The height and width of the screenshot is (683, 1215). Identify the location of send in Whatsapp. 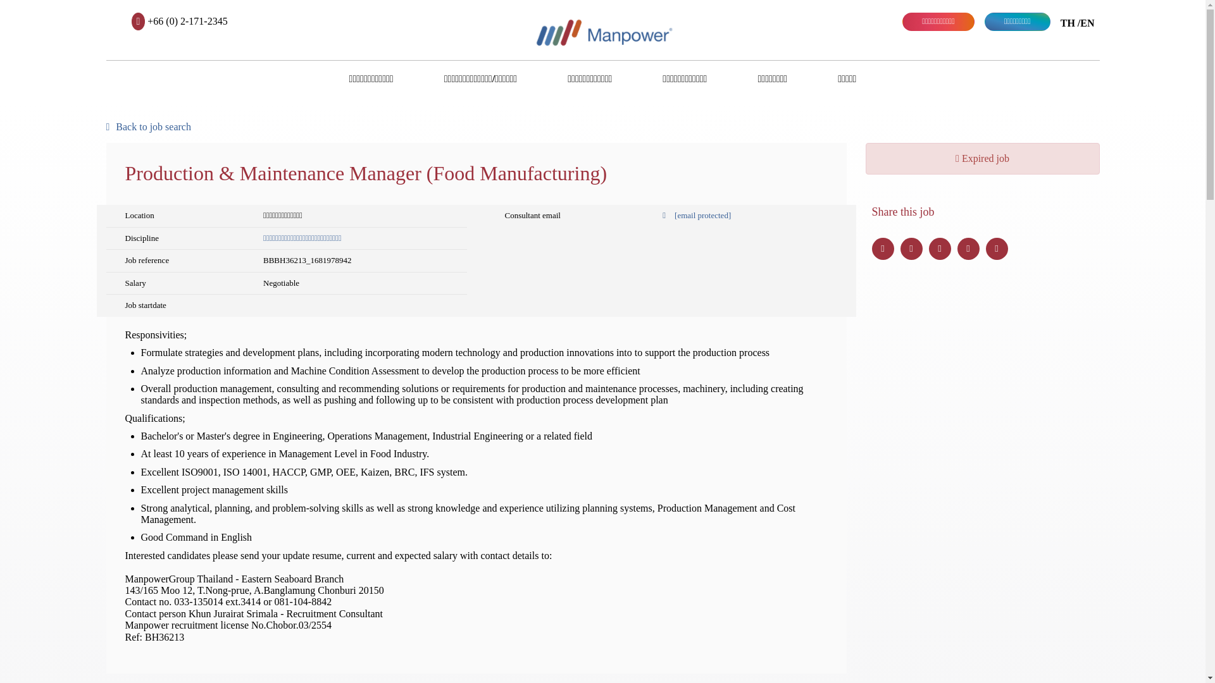
(997, 249).